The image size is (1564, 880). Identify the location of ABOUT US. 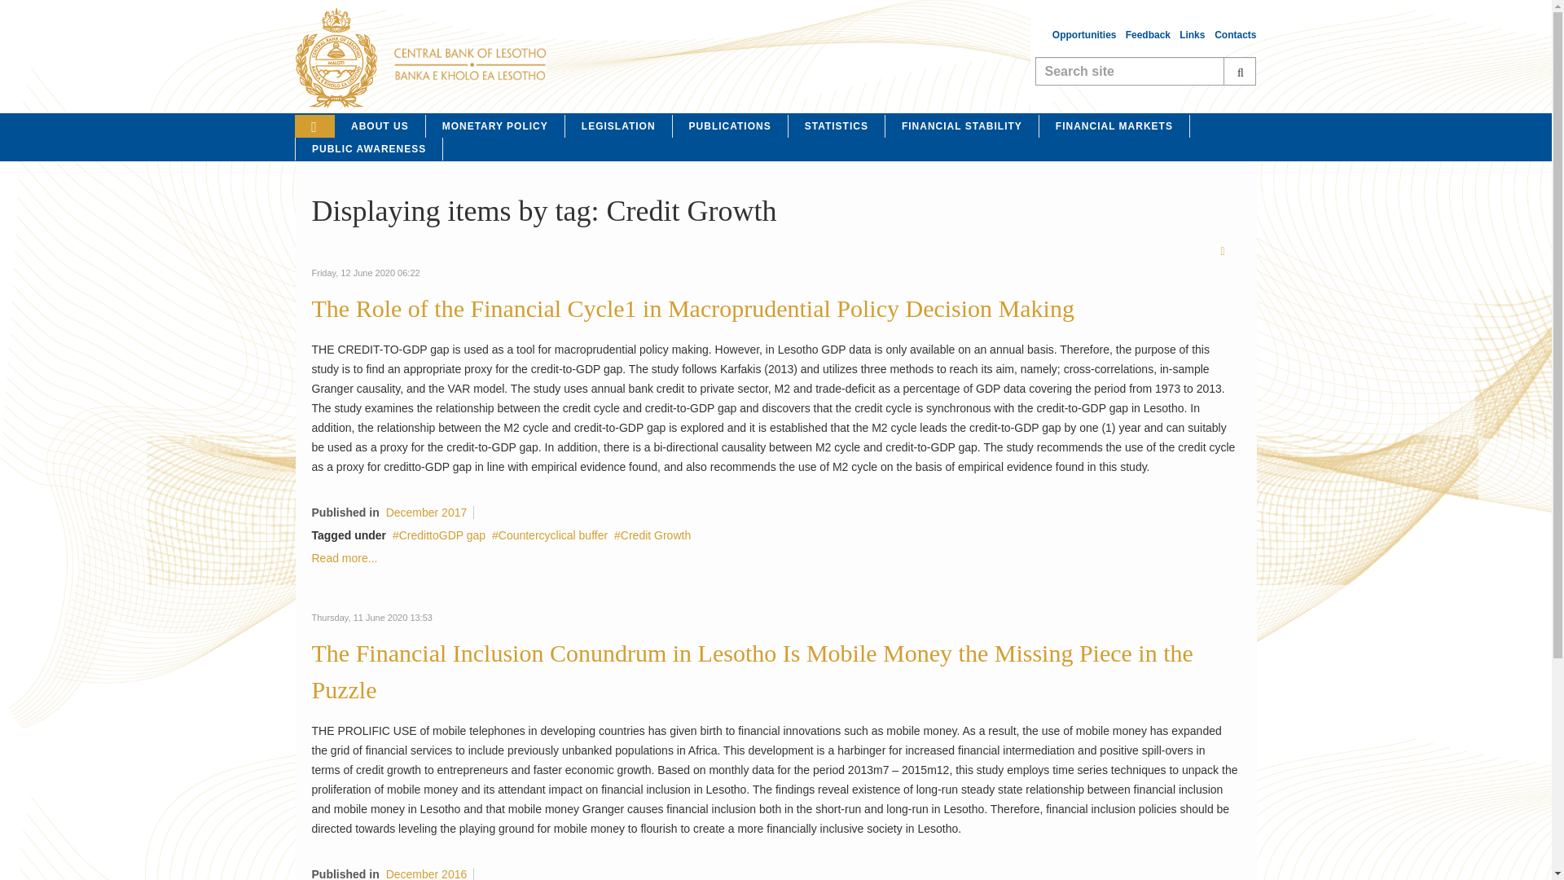
(380, 125).